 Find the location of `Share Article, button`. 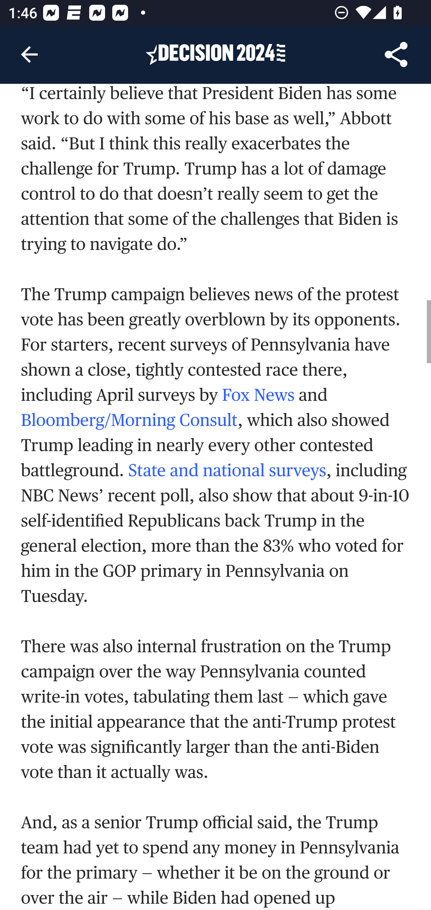

Share Article, button is located at coordinates (396, 54).